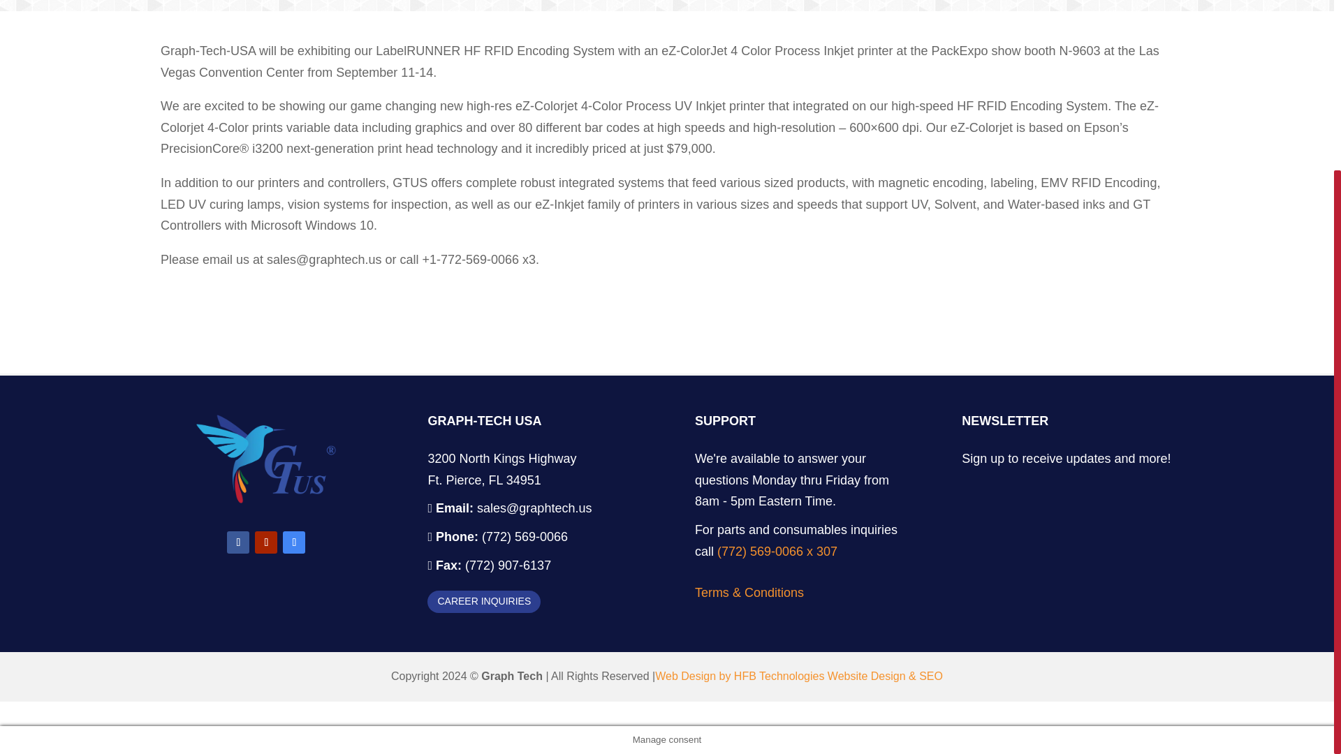  I want to click on Follow on Google, so click(294, 542).